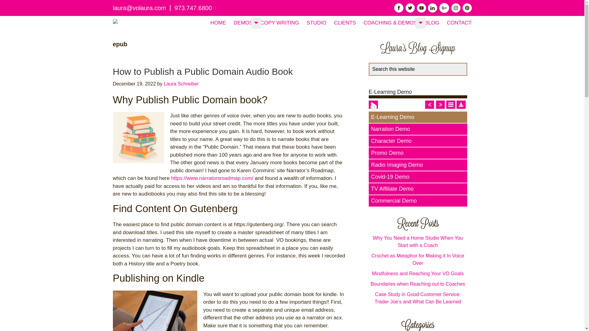  Describe the element at coordinates (193, 8) in the screenshot. I see `973.747.6800` at that location.